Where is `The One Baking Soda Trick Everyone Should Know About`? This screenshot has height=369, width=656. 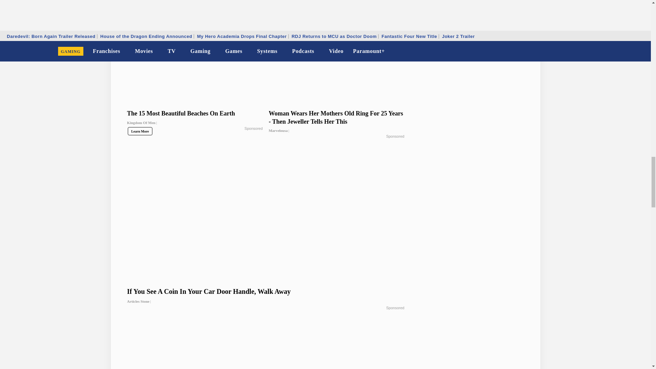
The One Baking Soda Trick Everyone Should Know About is located at coordinates (266, 10).